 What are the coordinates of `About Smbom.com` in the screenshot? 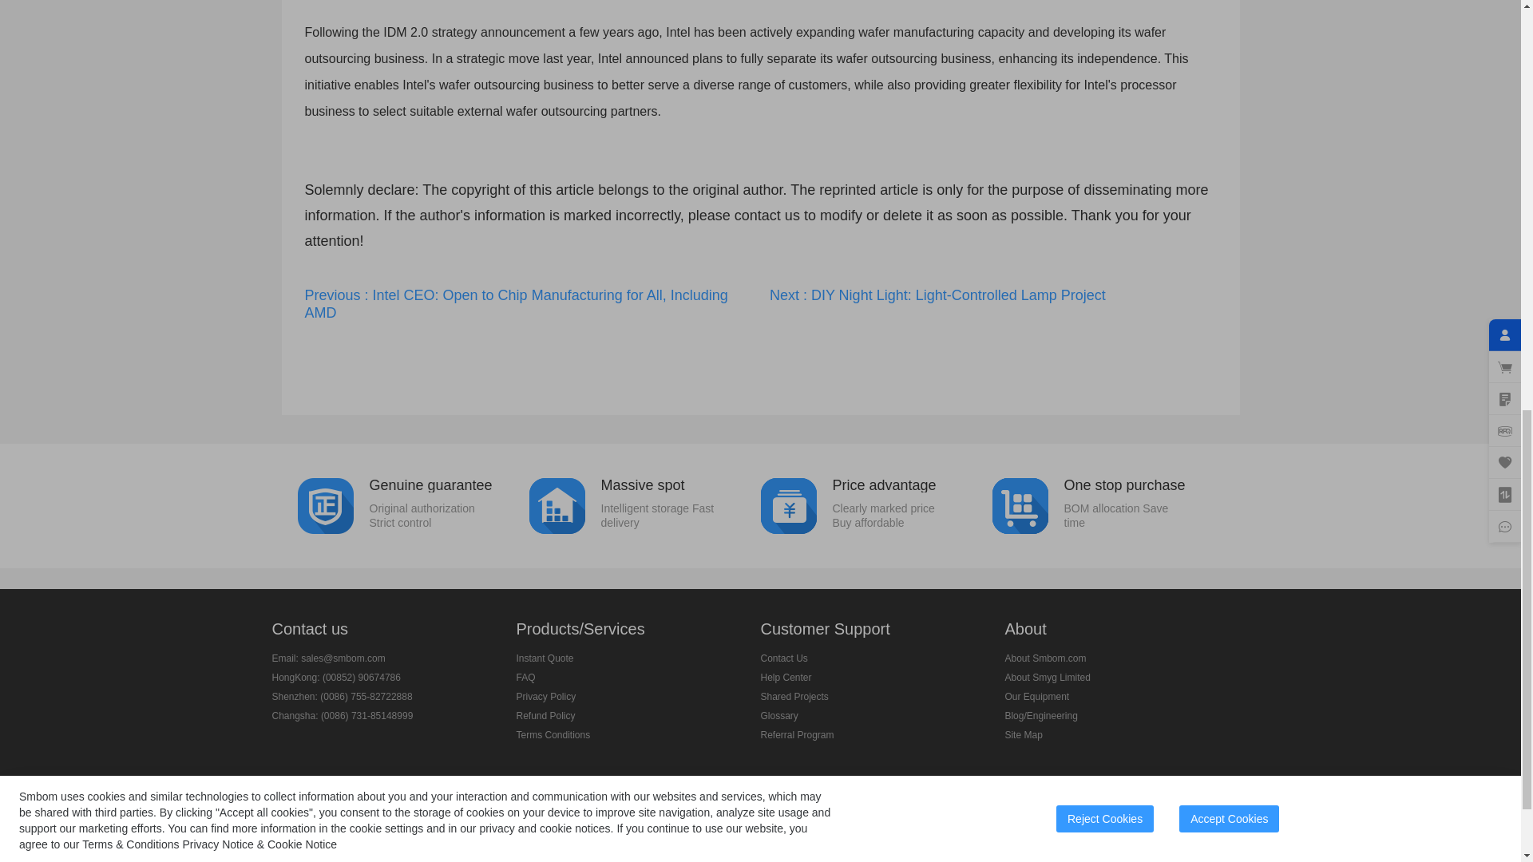 It's located at (1044, 658).